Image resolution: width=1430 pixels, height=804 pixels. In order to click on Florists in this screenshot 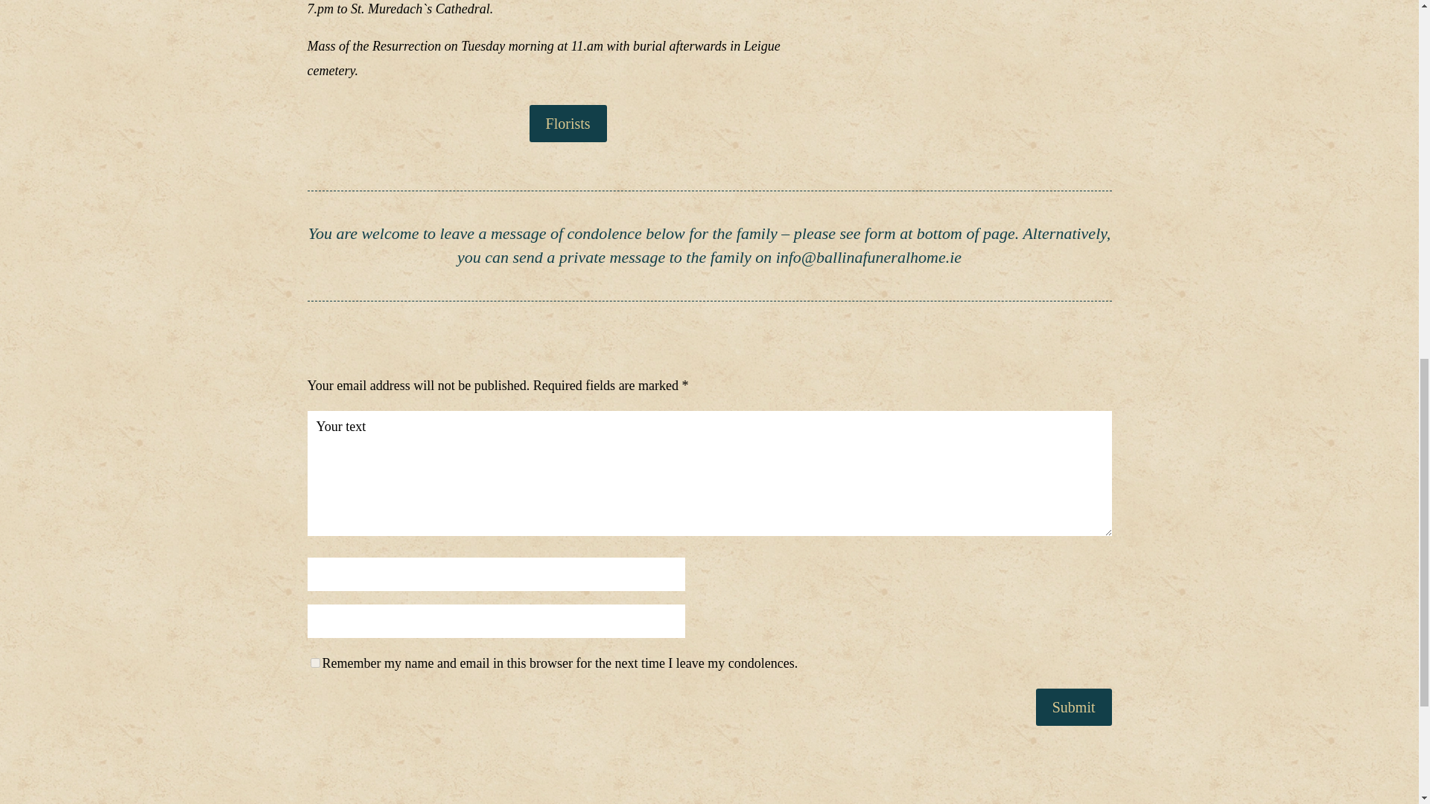, I will do `click(568, 124)`.